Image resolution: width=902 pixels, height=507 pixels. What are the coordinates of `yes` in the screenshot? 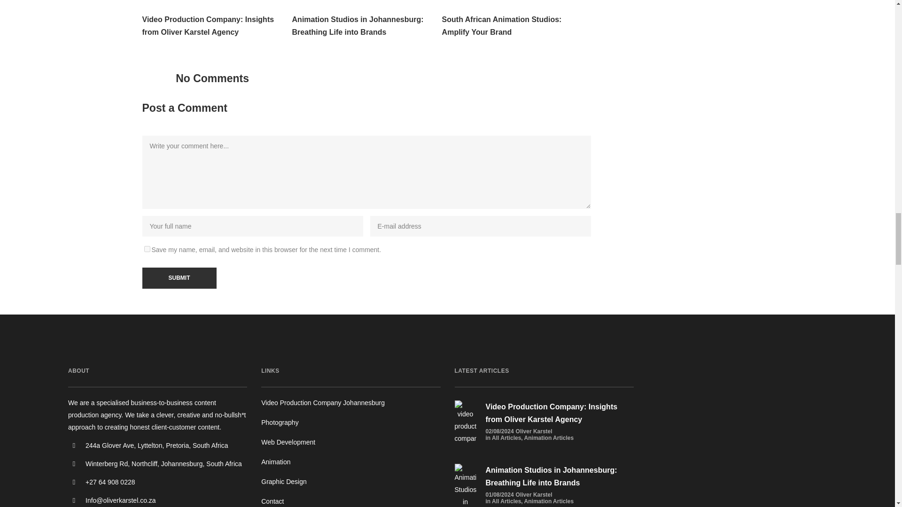 It's located at (147, 249).